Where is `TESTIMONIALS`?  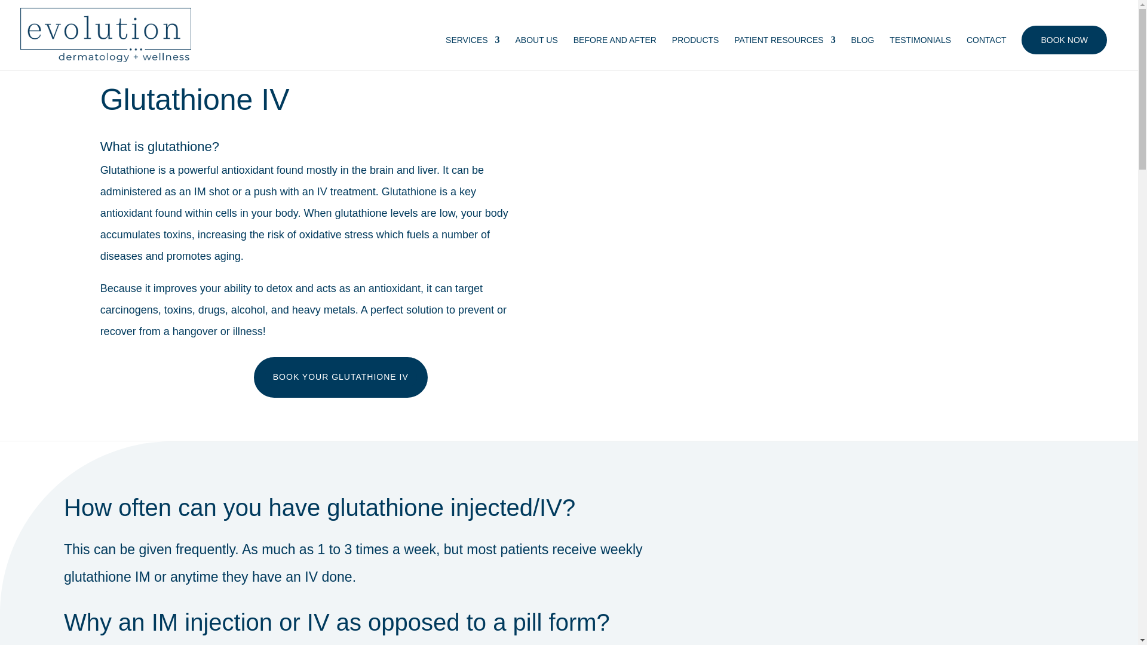 TESTIMONIALS is located at coordinates (920, 53).